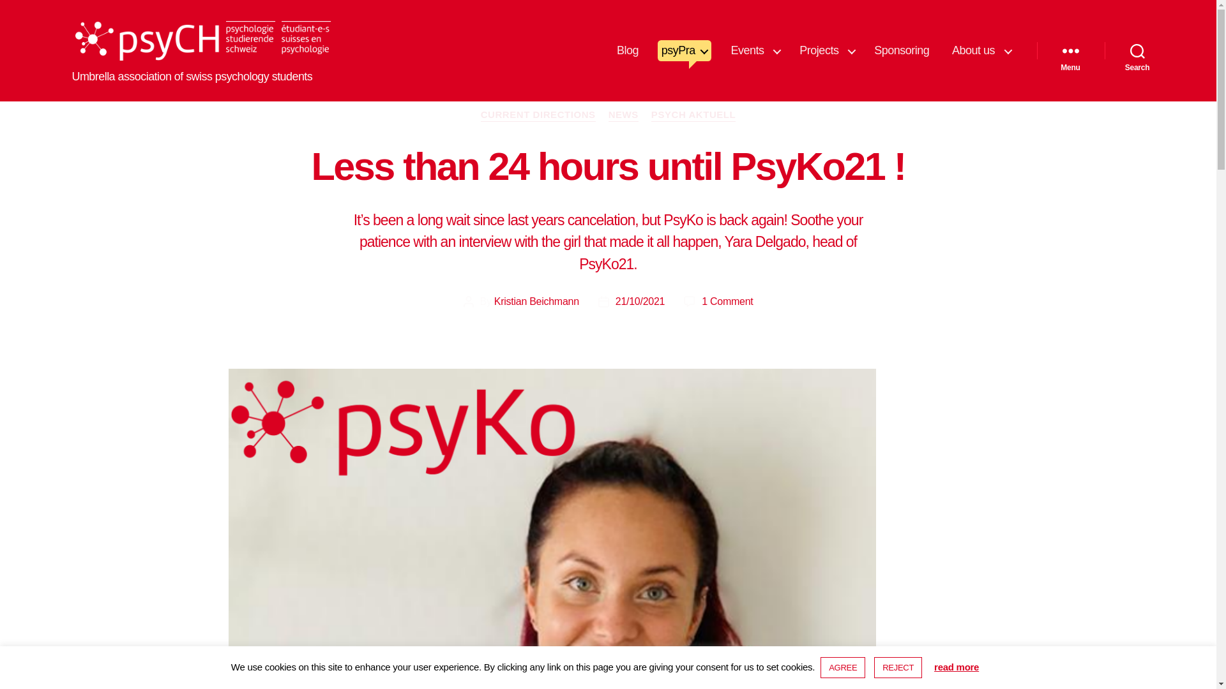  Describe the element at coordinates (902, 51) in the screenshot. I see `Sponsoring` at that location.